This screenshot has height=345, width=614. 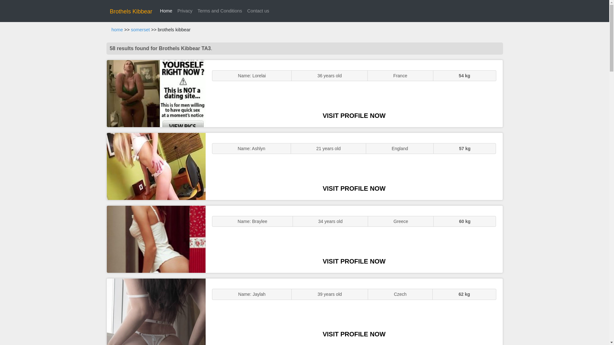 I want to click on Terms and Conditions, so click(x=220, y=11).